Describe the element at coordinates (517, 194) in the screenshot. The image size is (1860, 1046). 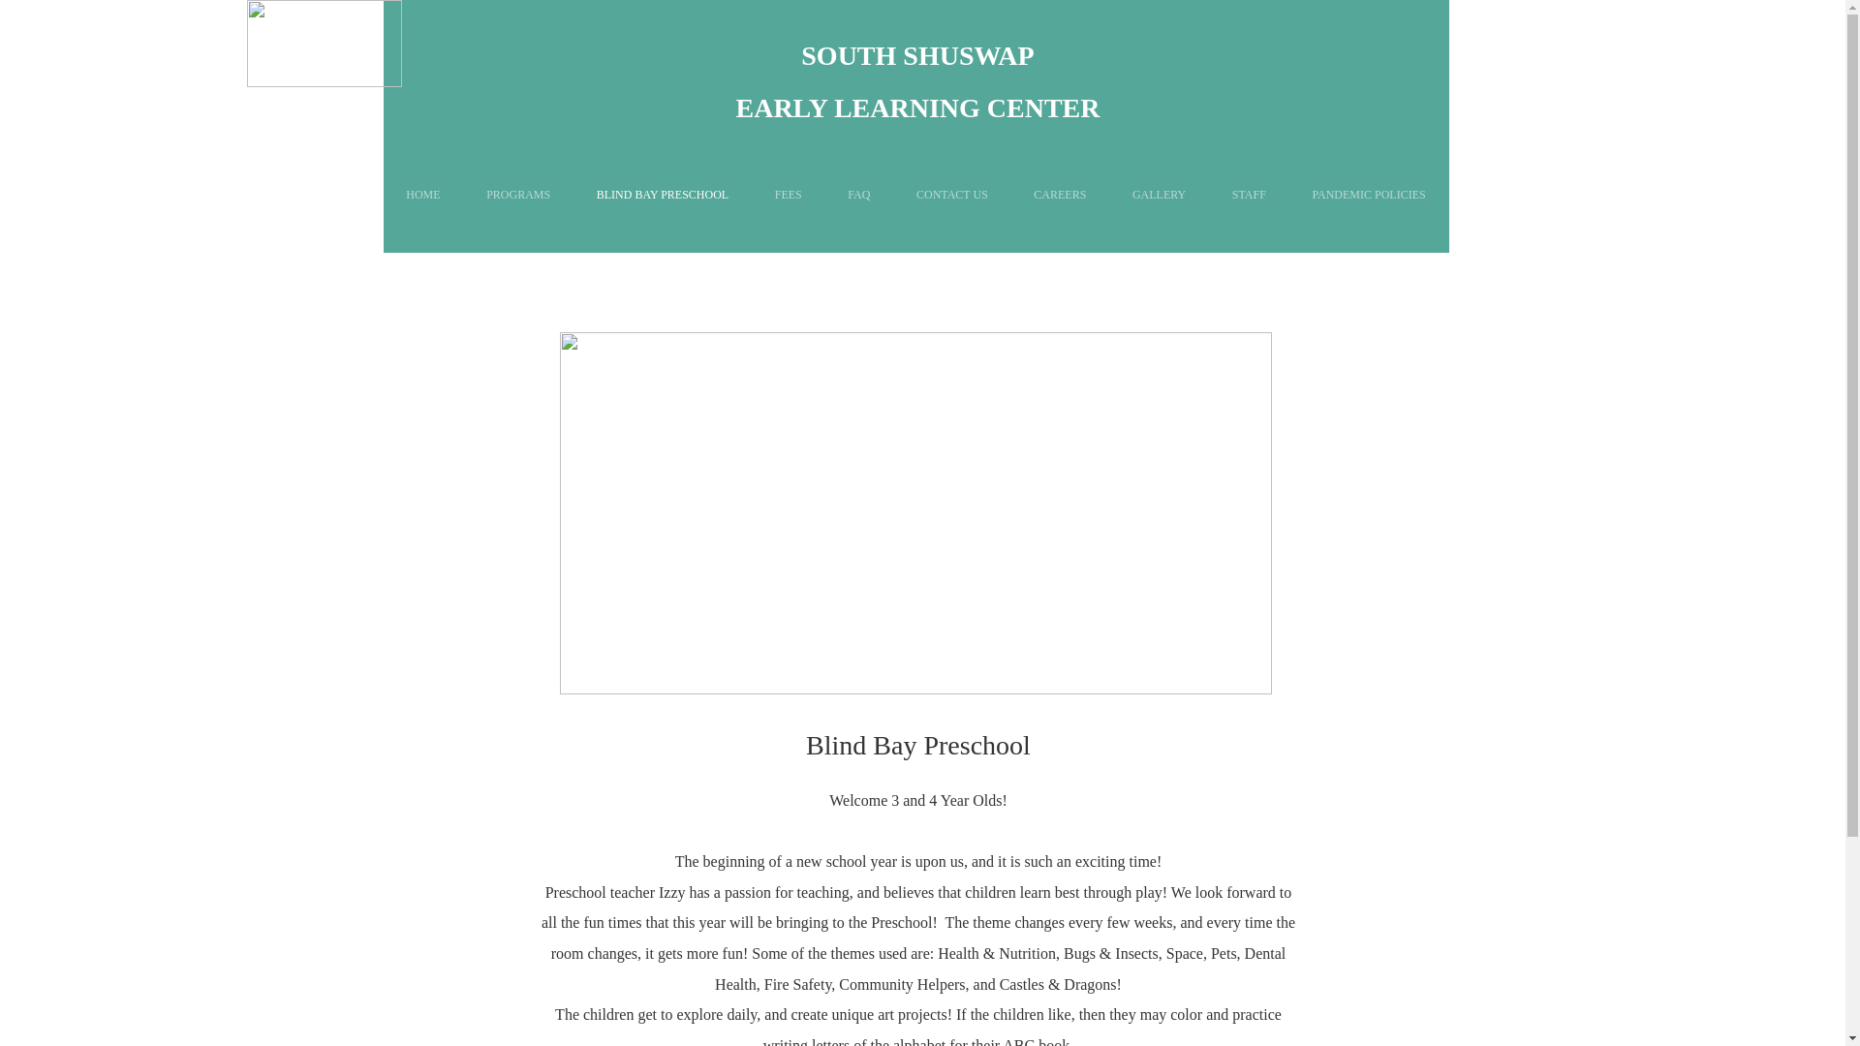
I see `PROGRAMS` at that location.